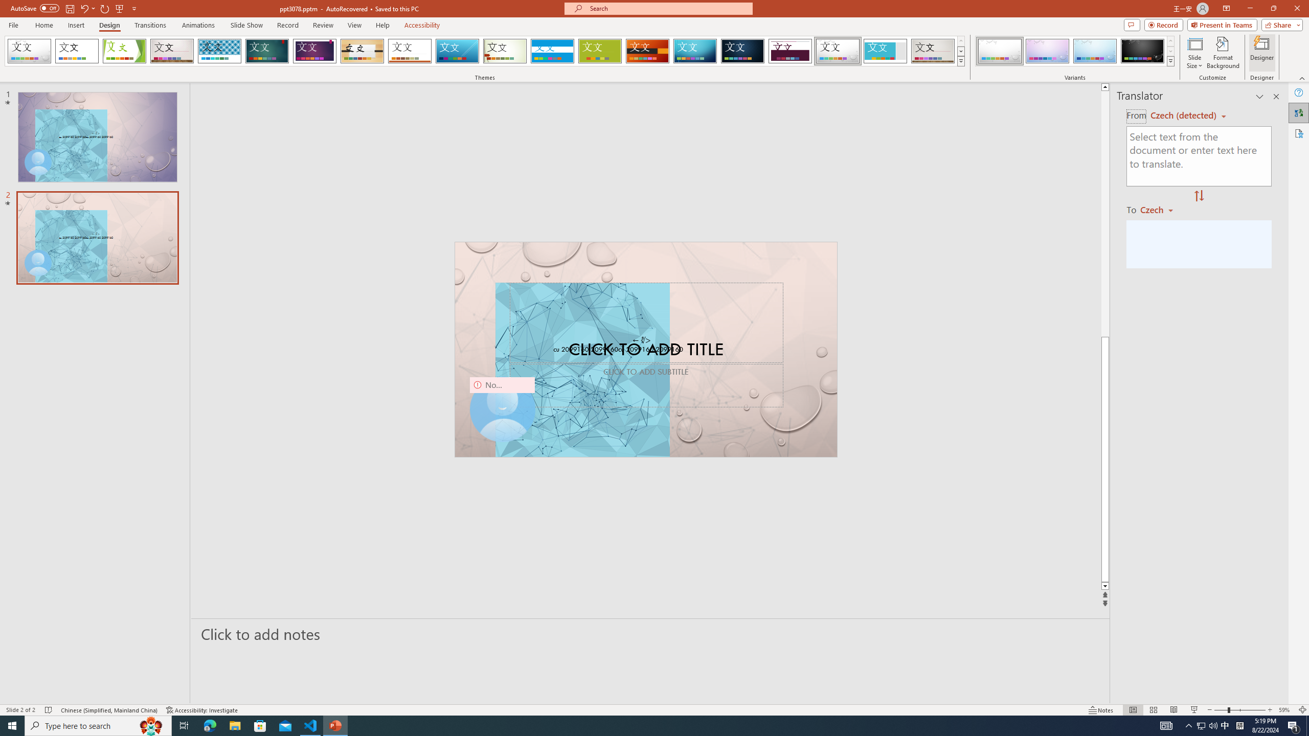 The width and height of the screenshot is (1309, 736). Describe the element at coordinates (642, 340) in the screenshot. I see `TextBox 7` at that location.